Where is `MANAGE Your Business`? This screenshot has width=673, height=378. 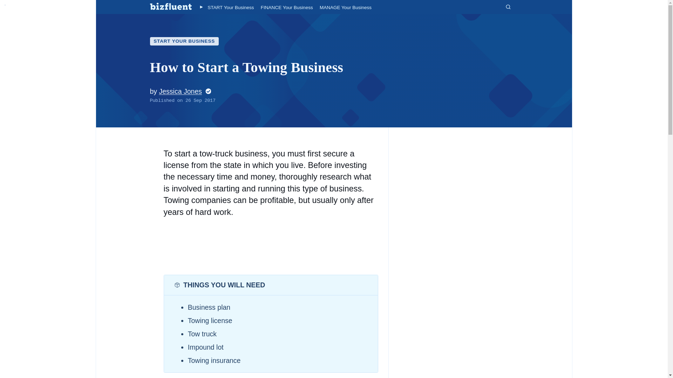
MANAGE Your Business is located at coordinates (346, 8).